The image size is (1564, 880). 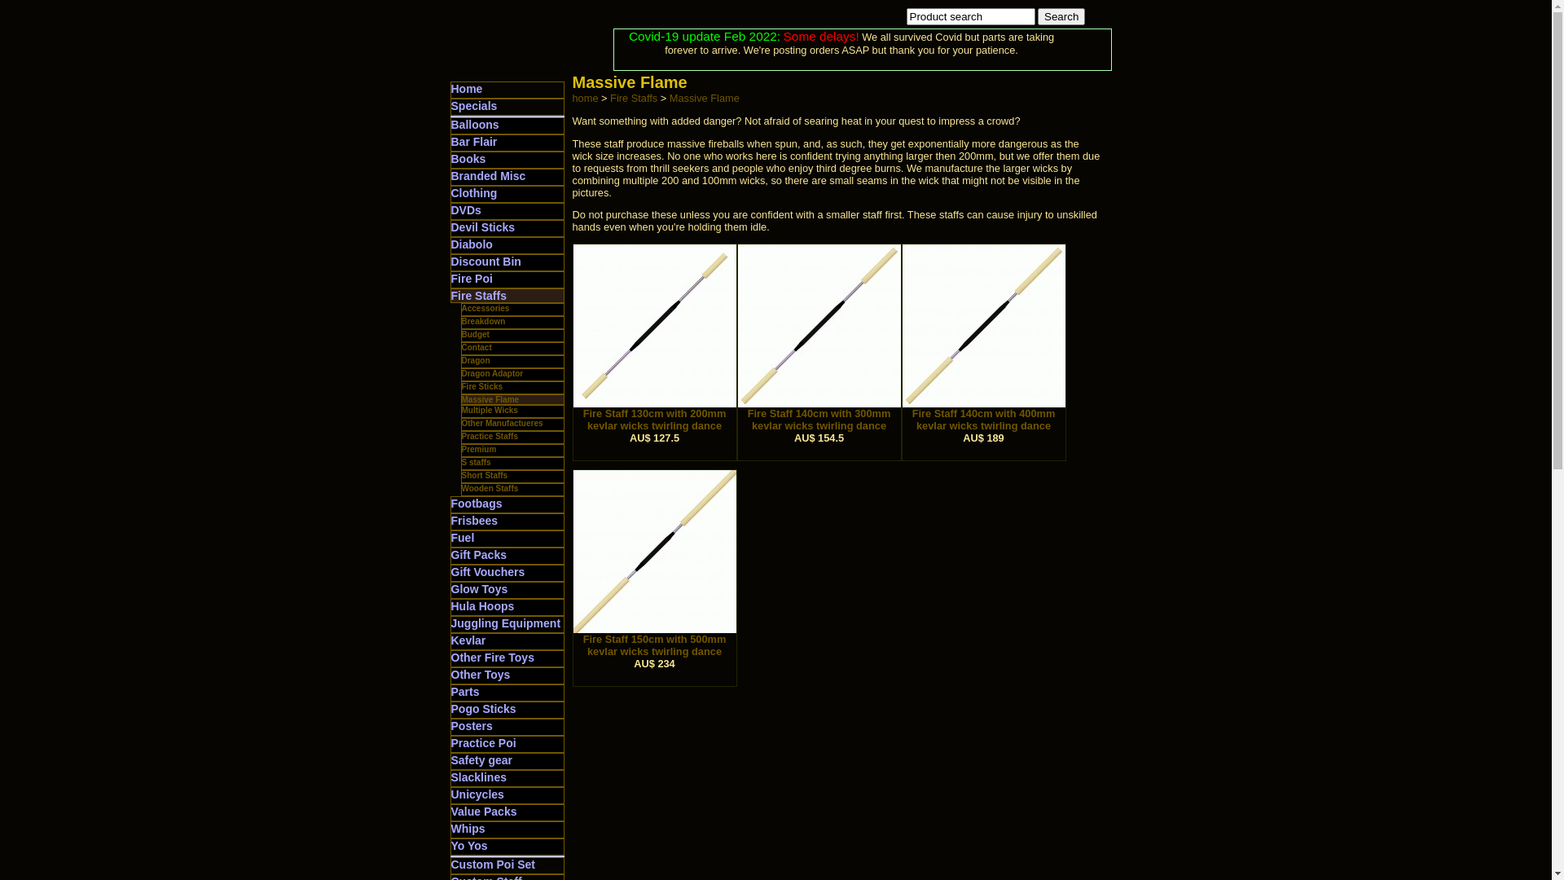 What do you see at coordinates (469, 640) in the screenshot?
I see `Kevlar` at bounding box center [469, 640].